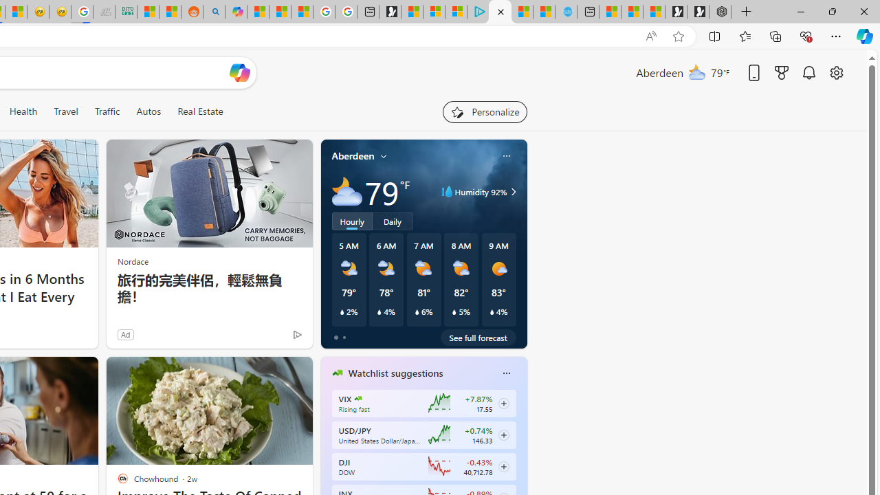  What do you see at coordinates (520, 461) in the screenshot?
I see `next` at bounding box center [520, 461].